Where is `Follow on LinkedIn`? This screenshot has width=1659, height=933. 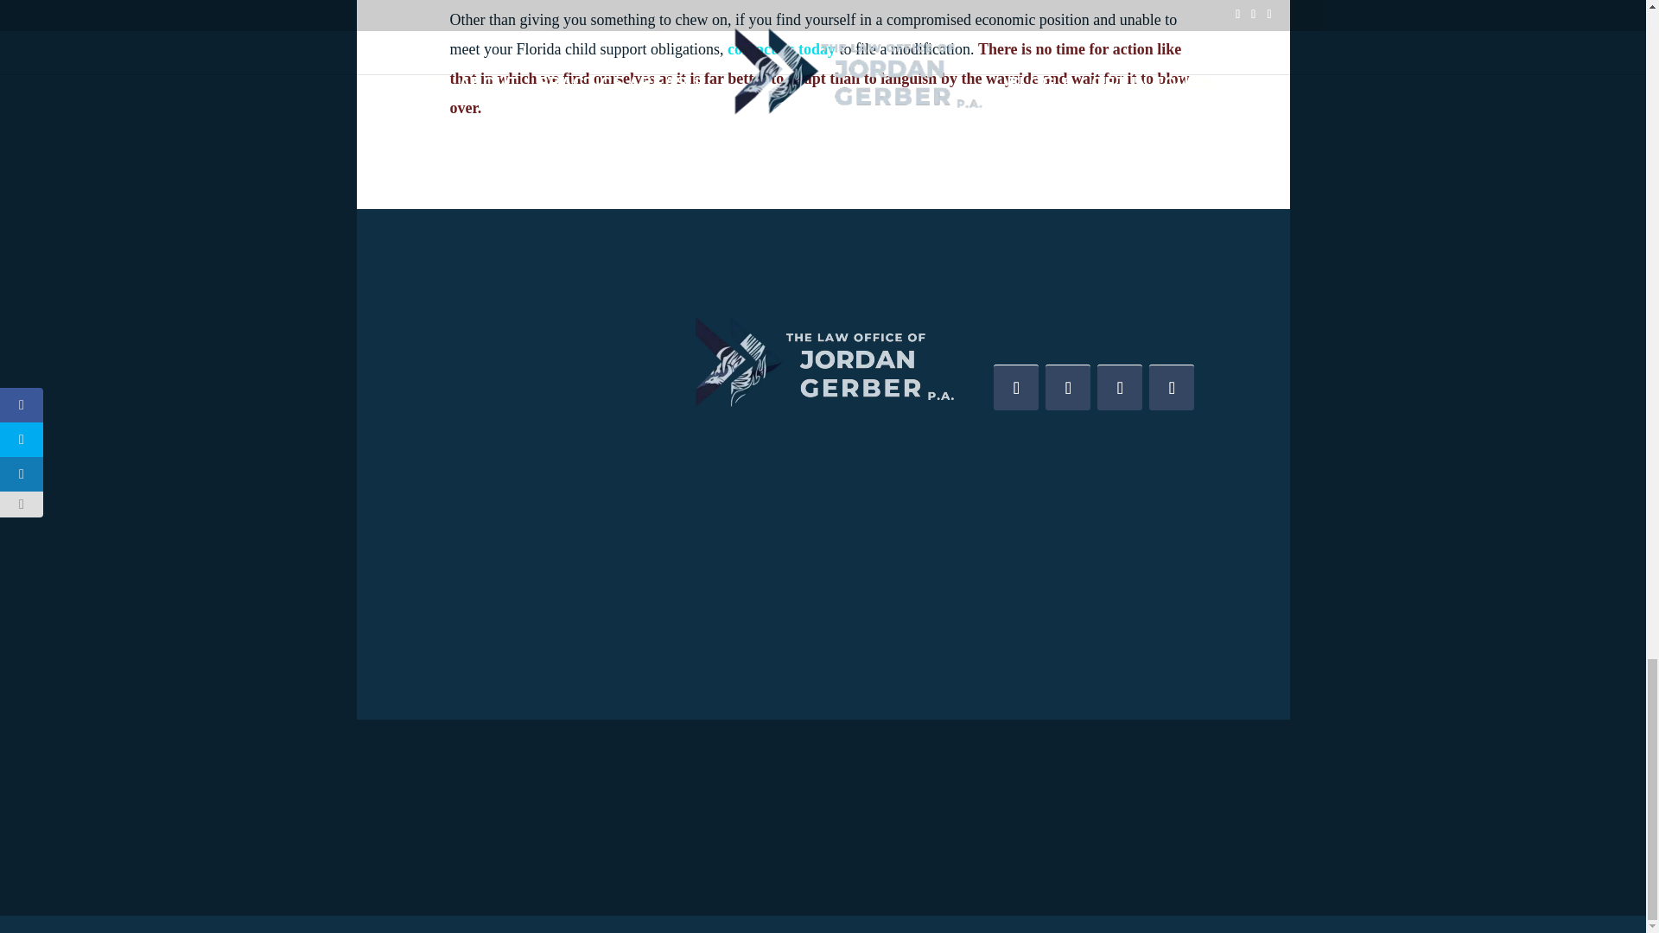
Follow on LinkedIn is located at coordinates (1120, 387).